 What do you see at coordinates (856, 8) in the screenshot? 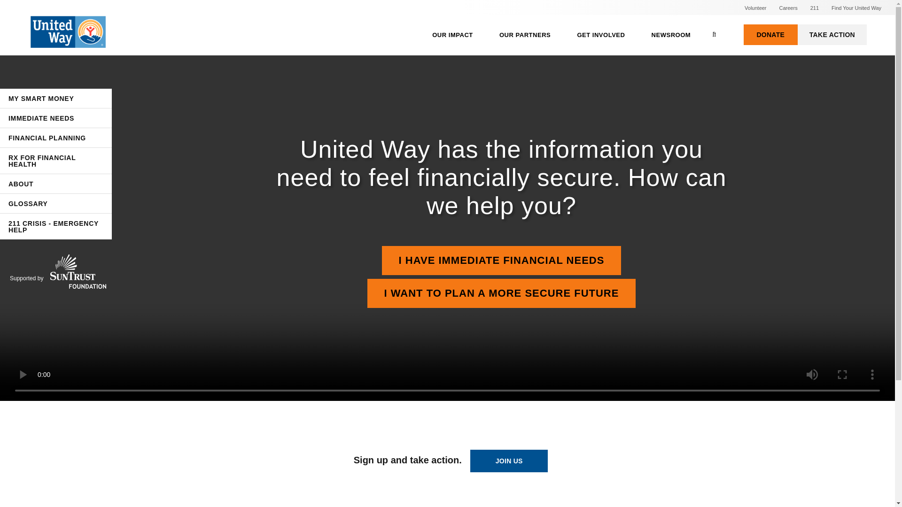
I see `Find Your United Way` at bounding box center [856, 8].